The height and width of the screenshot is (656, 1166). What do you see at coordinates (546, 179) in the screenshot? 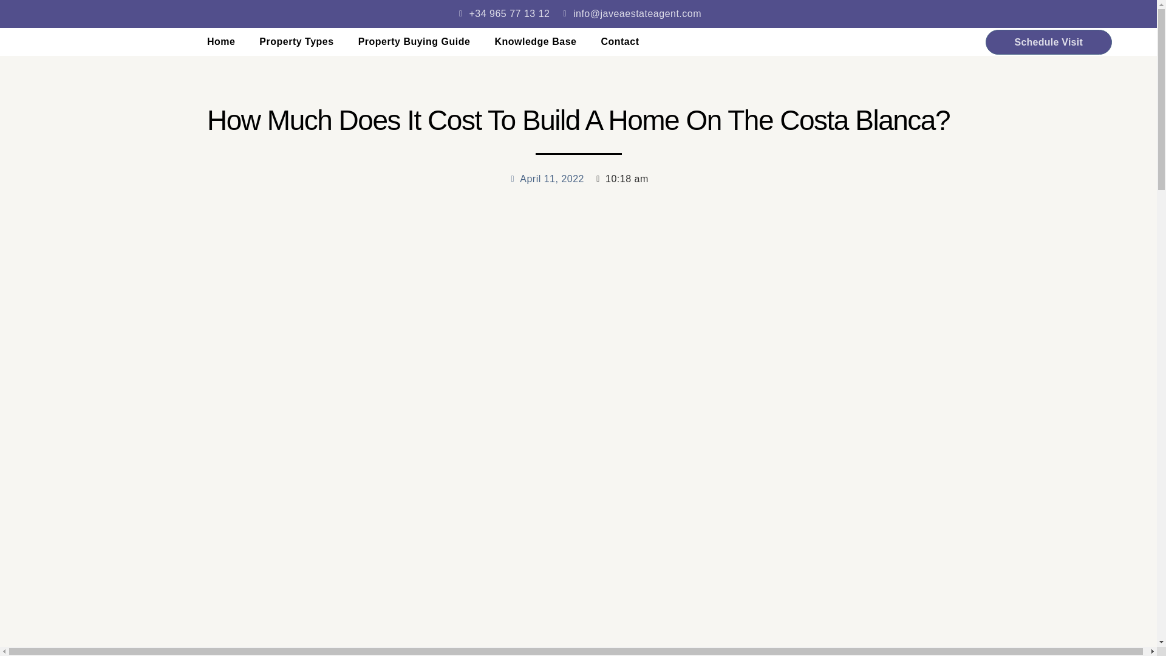
I see `April 11, 2022` at bounding box center [546, 179].